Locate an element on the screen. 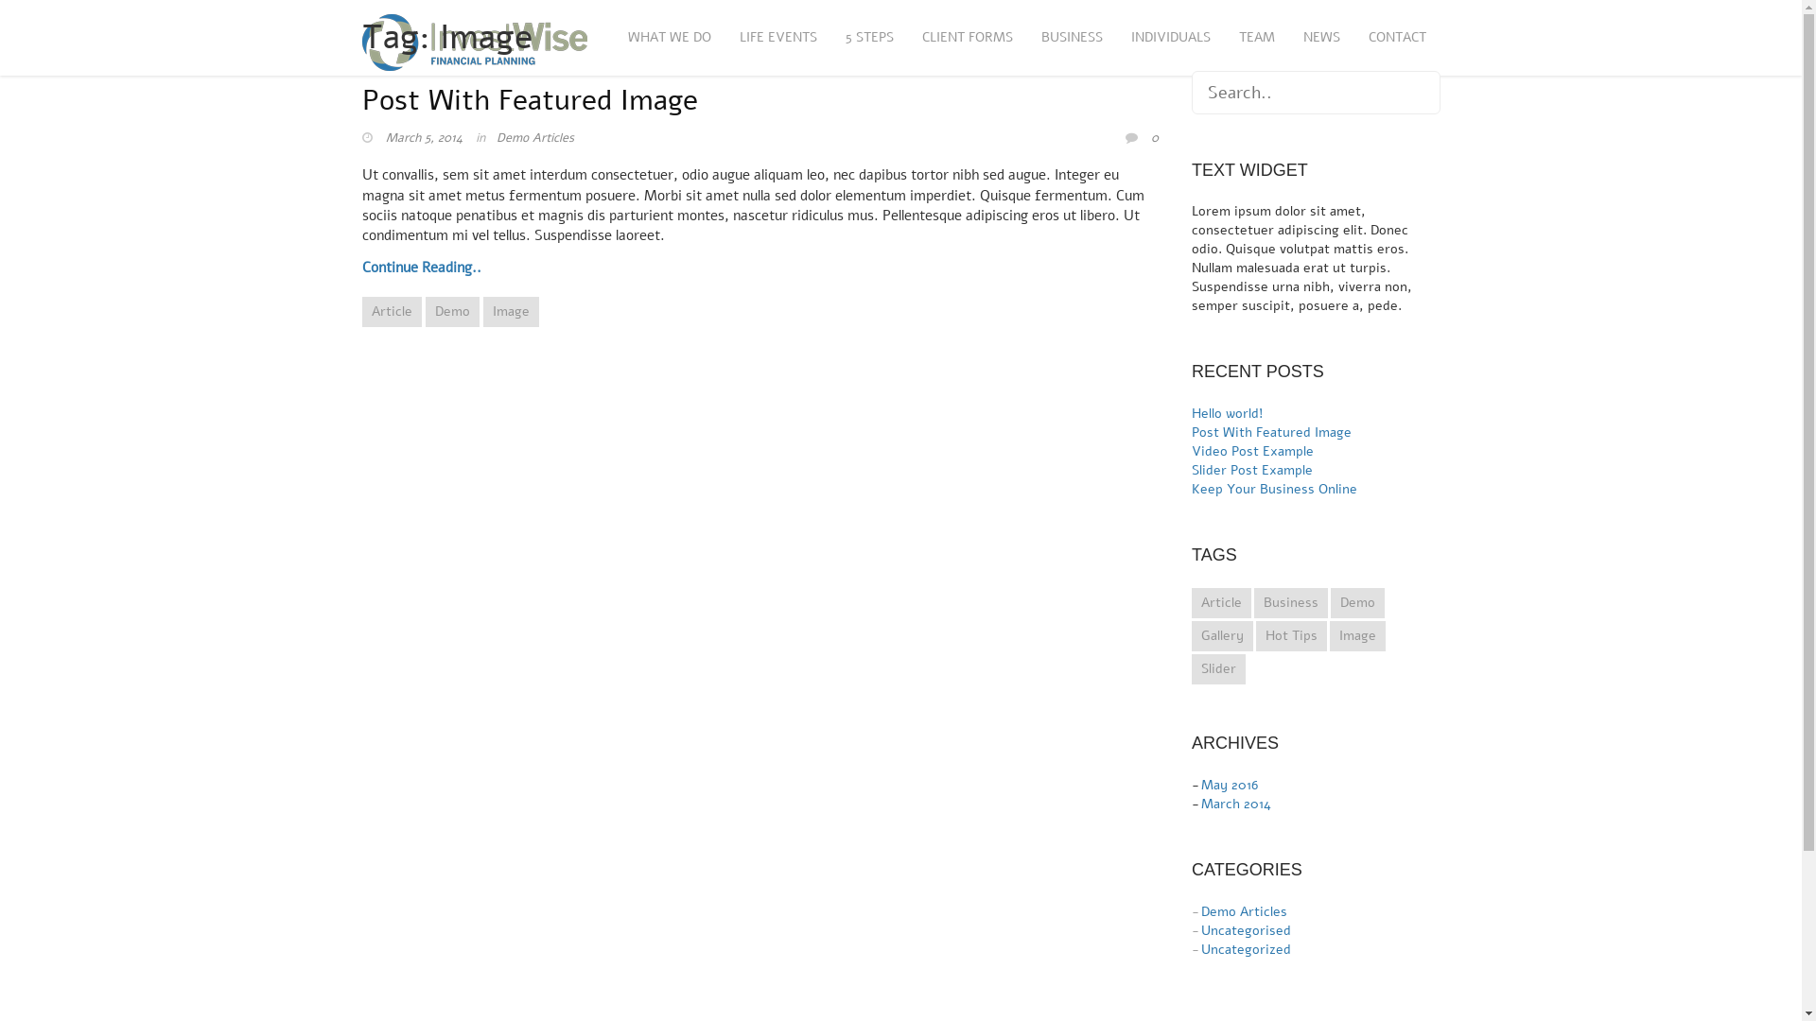 This screenshot has height=1021, width=1816. Demo is located at coordinates (452, 312).